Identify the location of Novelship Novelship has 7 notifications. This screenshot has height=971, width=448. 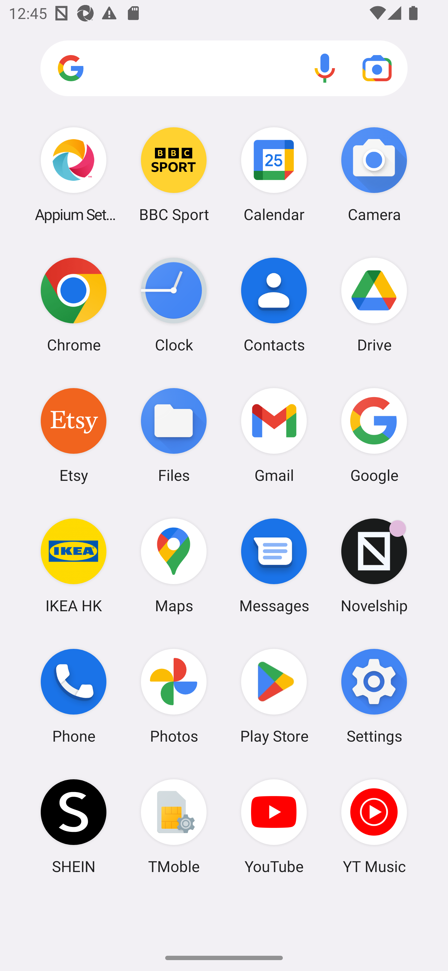
(374, 565).